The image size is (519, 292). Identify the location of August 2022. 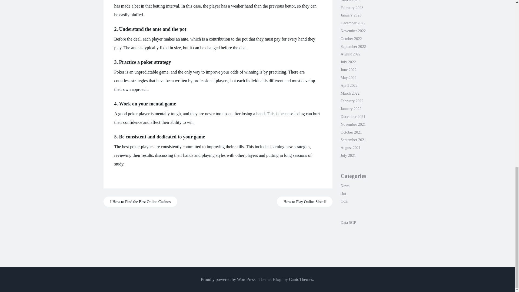
(350, 54).